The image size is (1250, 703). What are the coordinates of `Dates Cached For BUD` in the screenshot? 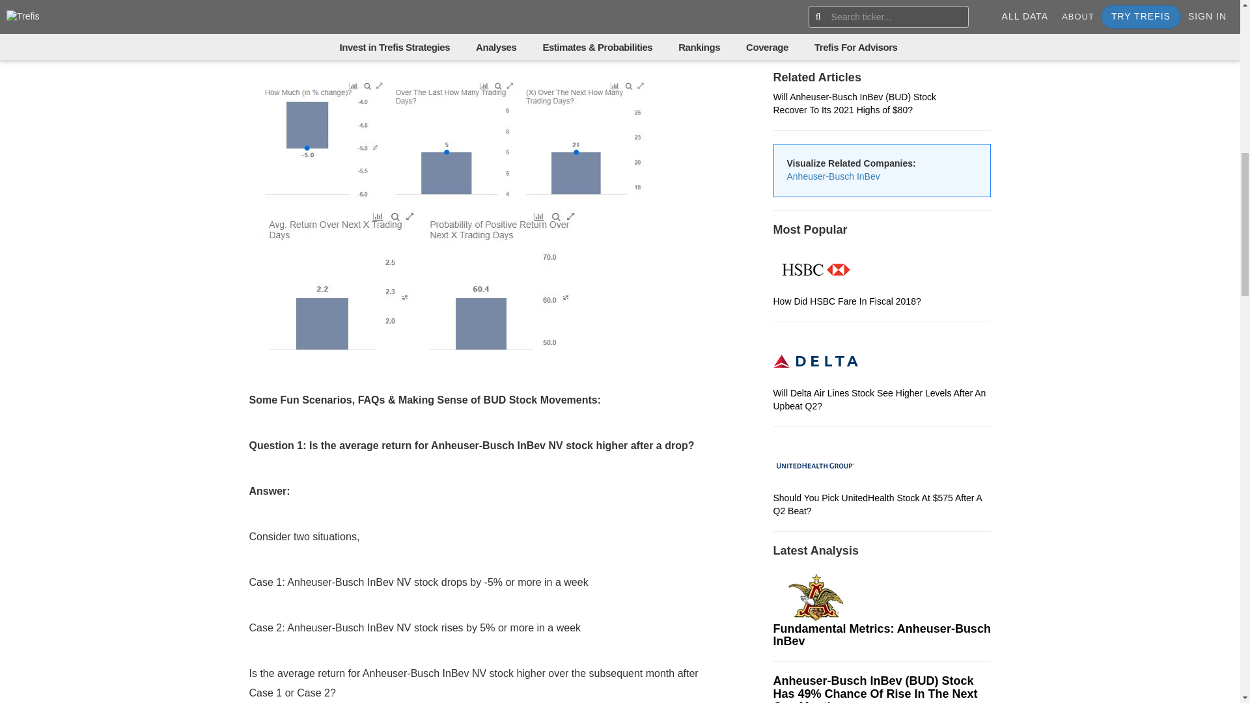 It's located at (882, 47).